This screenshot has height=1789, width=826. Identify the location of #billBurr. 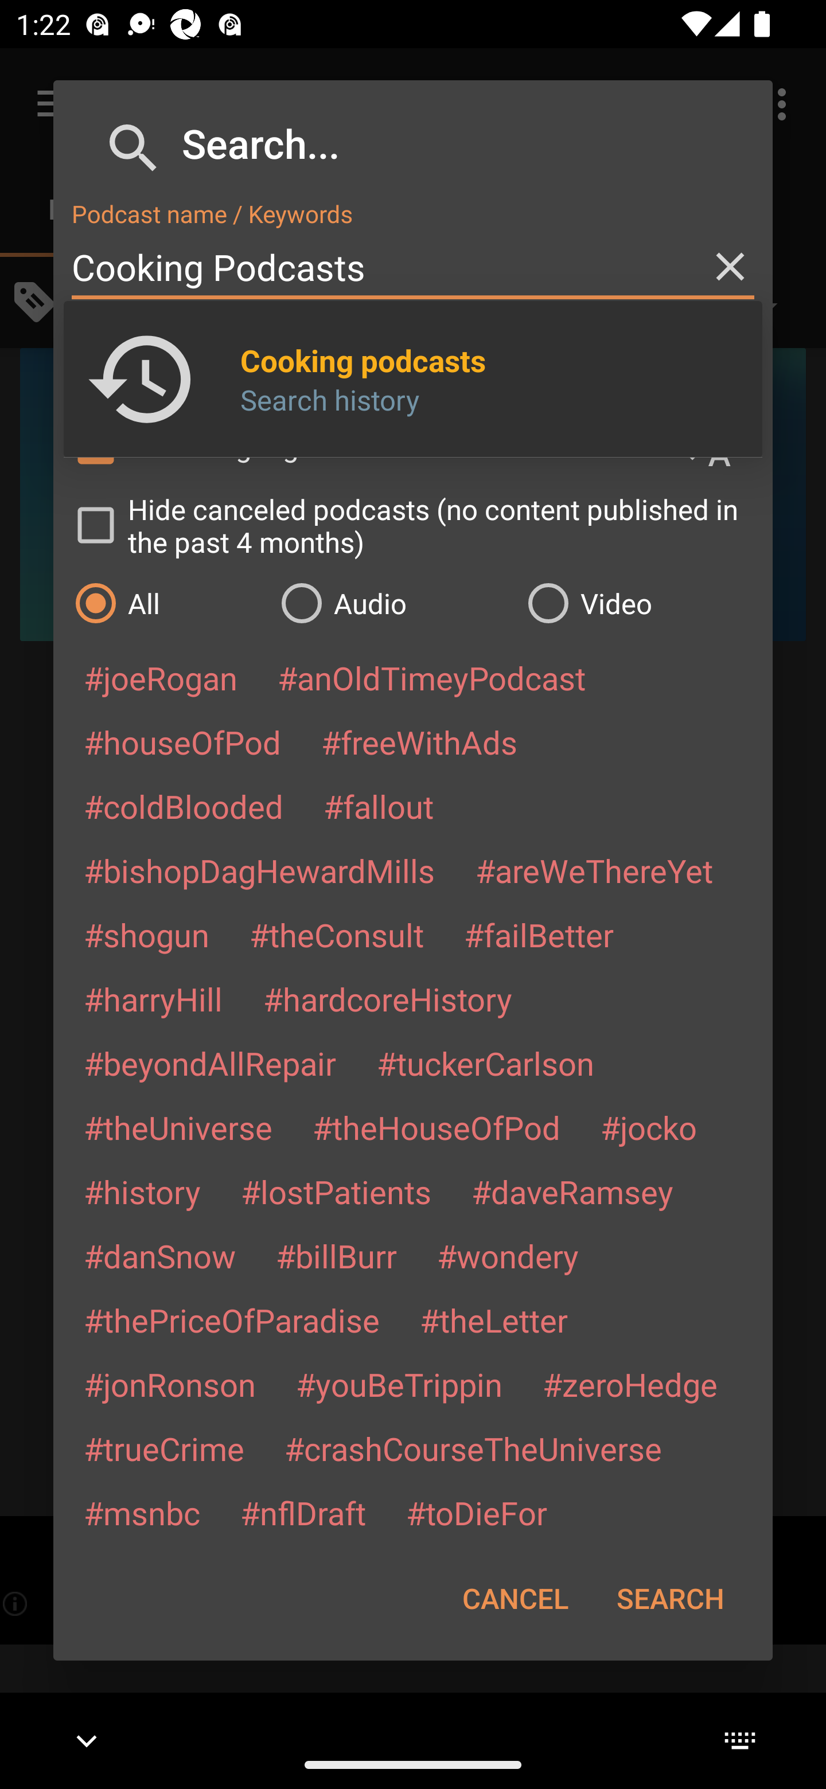
(336, 1256).